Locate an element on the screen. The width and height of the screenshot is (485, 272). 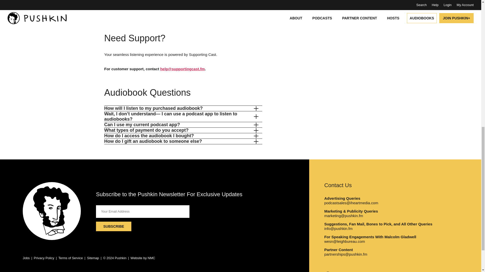
Privacy Policy is located at coordinates (44, 258).